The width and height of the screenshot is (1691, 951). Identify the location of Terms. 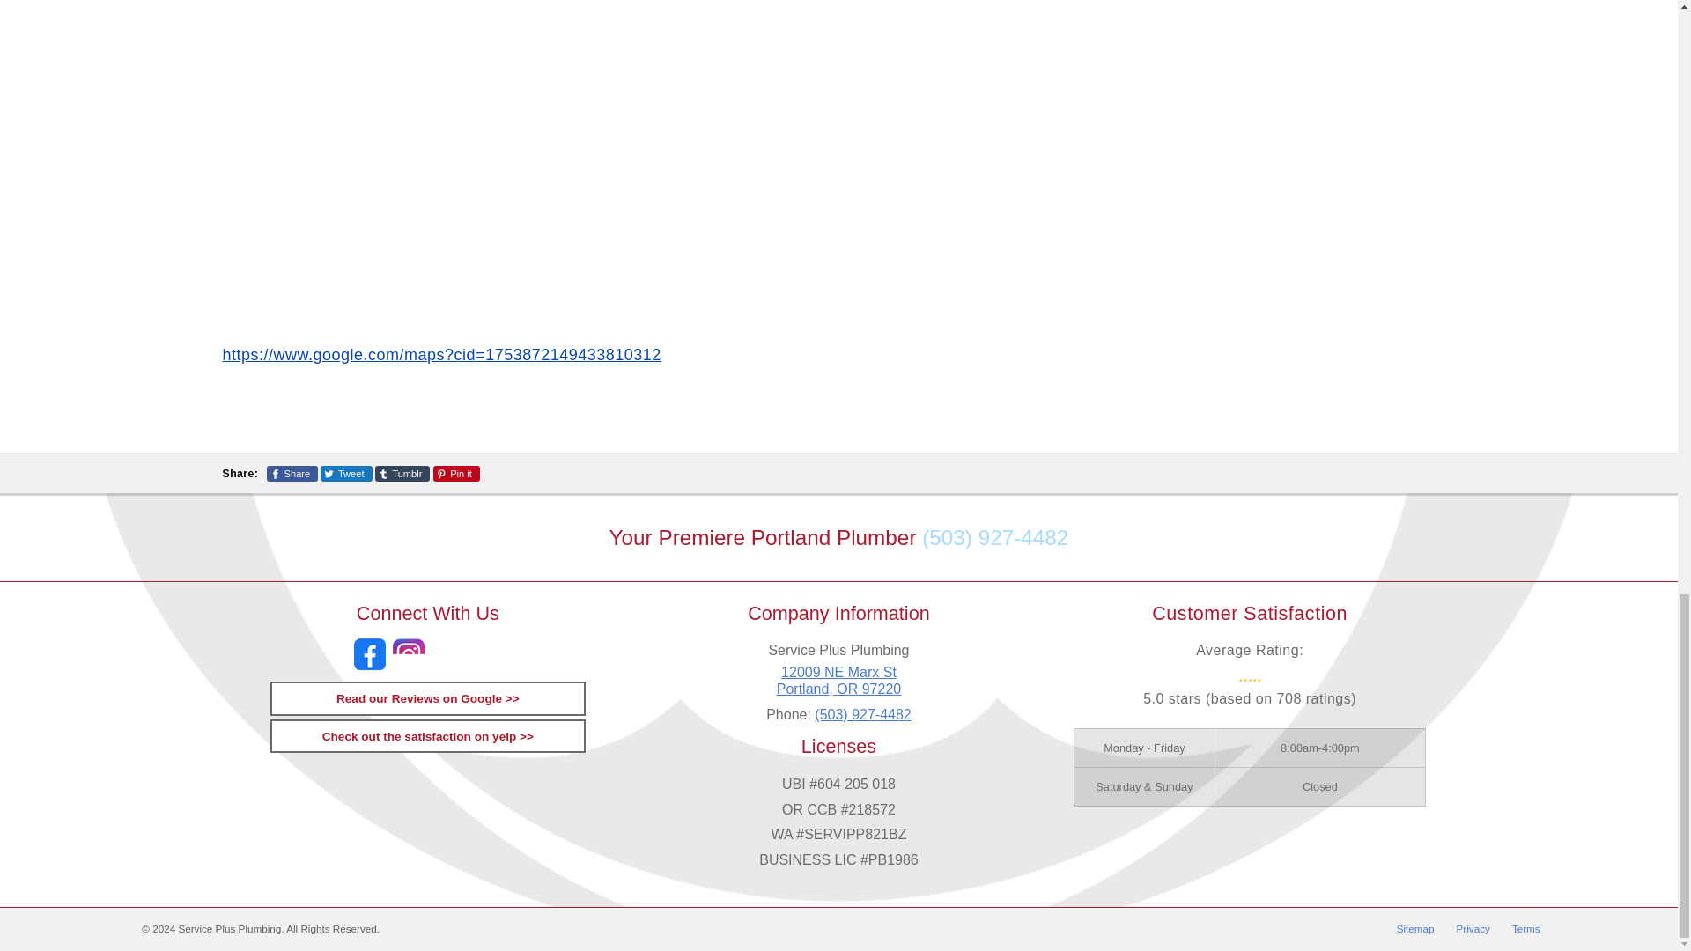
(428, 736).